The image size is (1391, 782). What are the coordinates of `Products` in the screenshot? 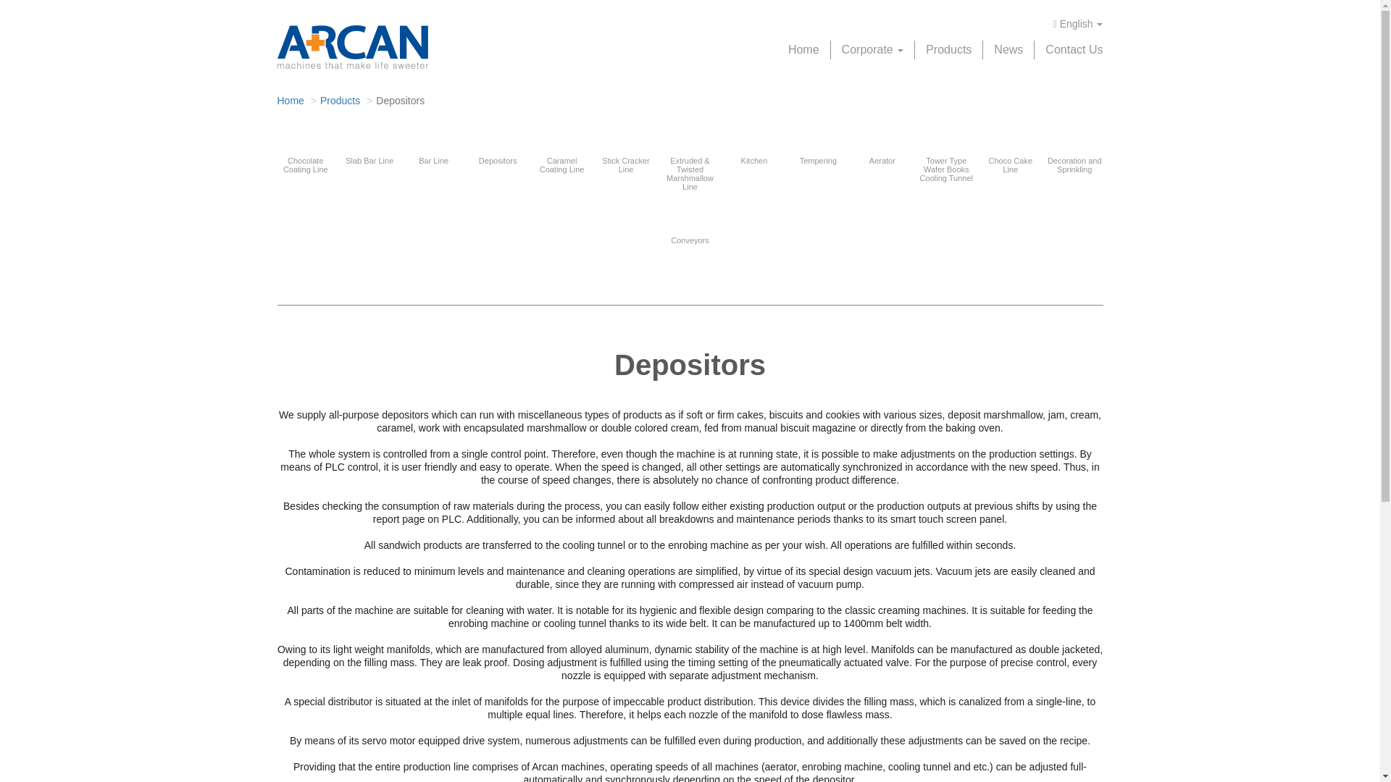 It's located at (340, 100).